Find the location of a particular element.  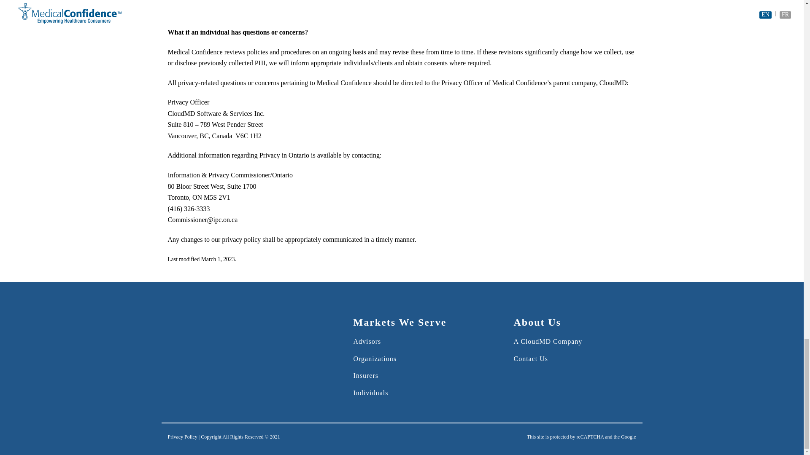

Individuals is located at coordinates (370, 393).